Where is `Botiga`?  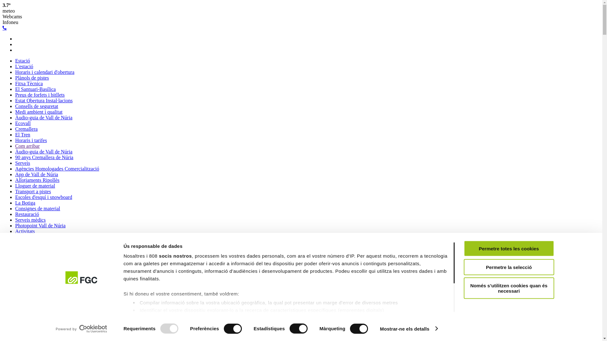
Botiga is located at coordinates (22, 316).